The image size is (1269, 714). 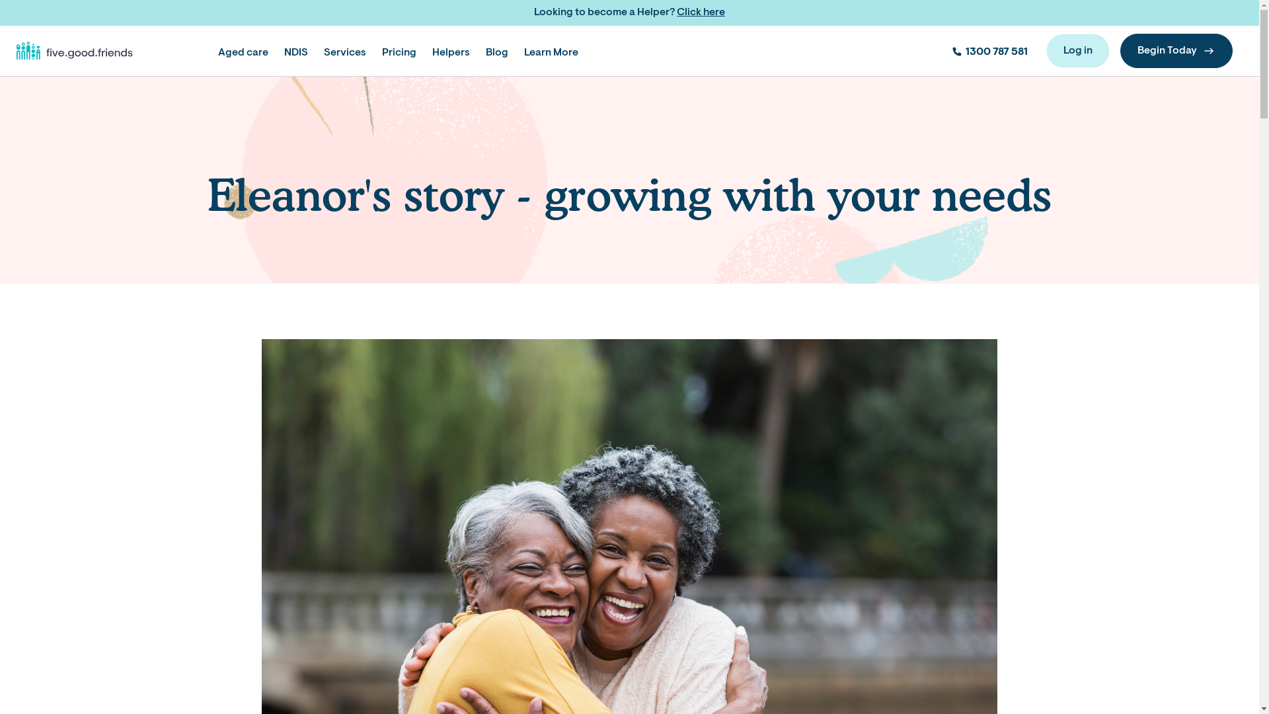 I want to click on Begin Today, so click(x=1176, y=51).